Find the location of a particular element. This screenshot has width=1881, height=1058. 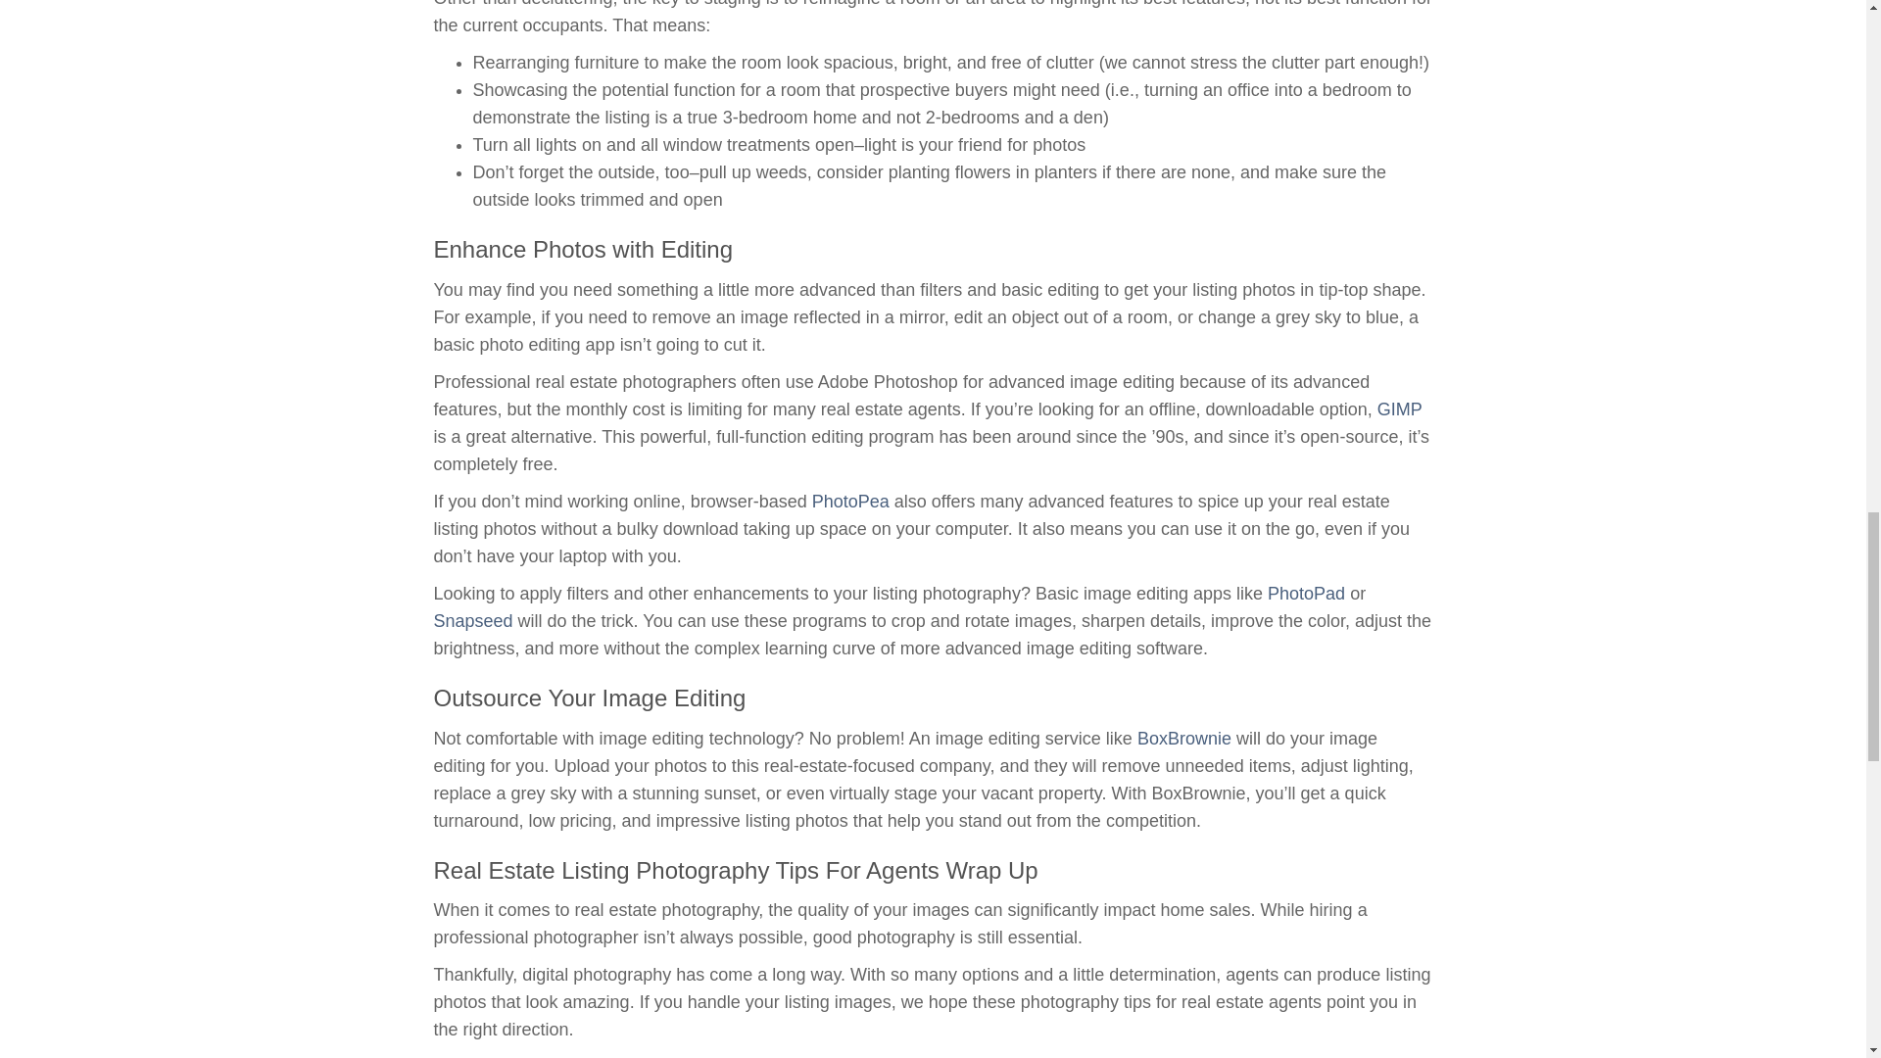

Snapseed is located at coordinates (472, 621).